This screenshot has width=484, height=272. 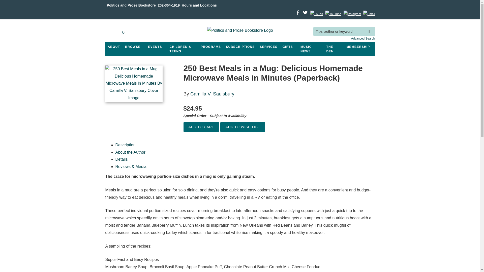 I want to click on SERVICES, so click(x=269, y=47).